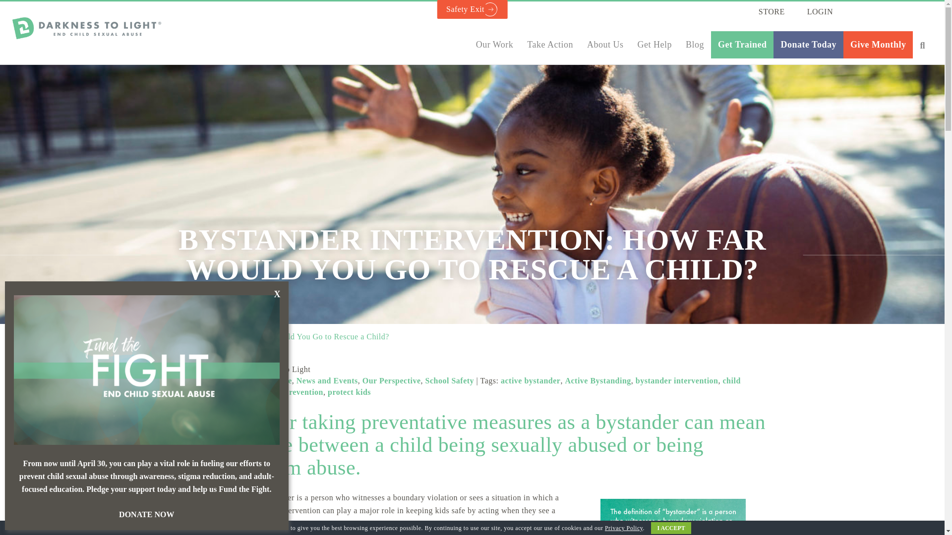 The width and height of the screenshot is (952, 535). Describe the element at coordinates (654, 45) in the screenshot. I see `Get Help` at that location.